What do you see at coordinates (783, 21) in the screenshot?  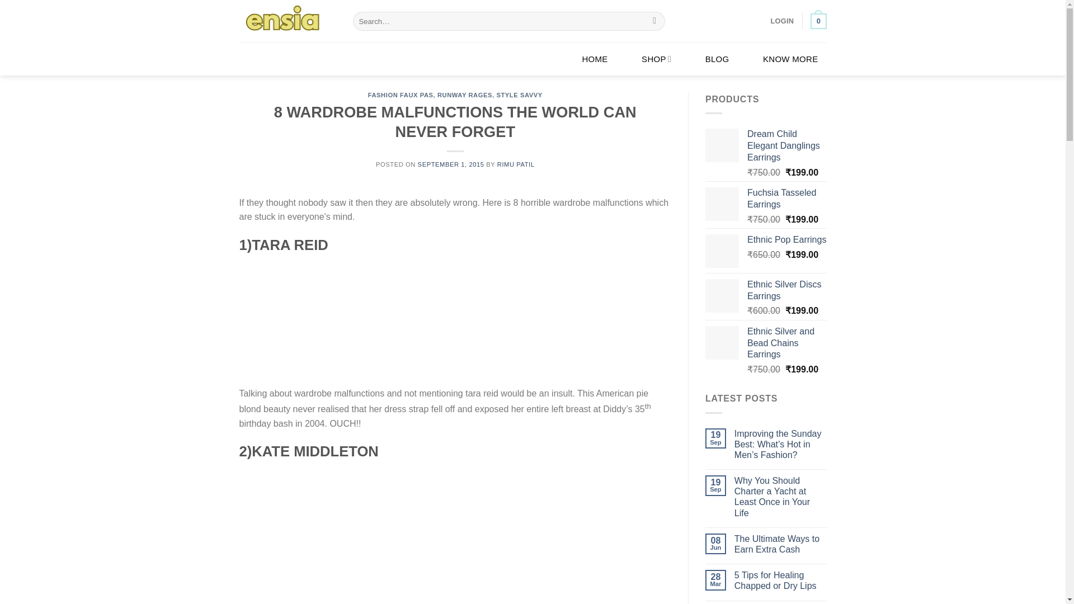 I see `Login` at bounding box center [783, 21].